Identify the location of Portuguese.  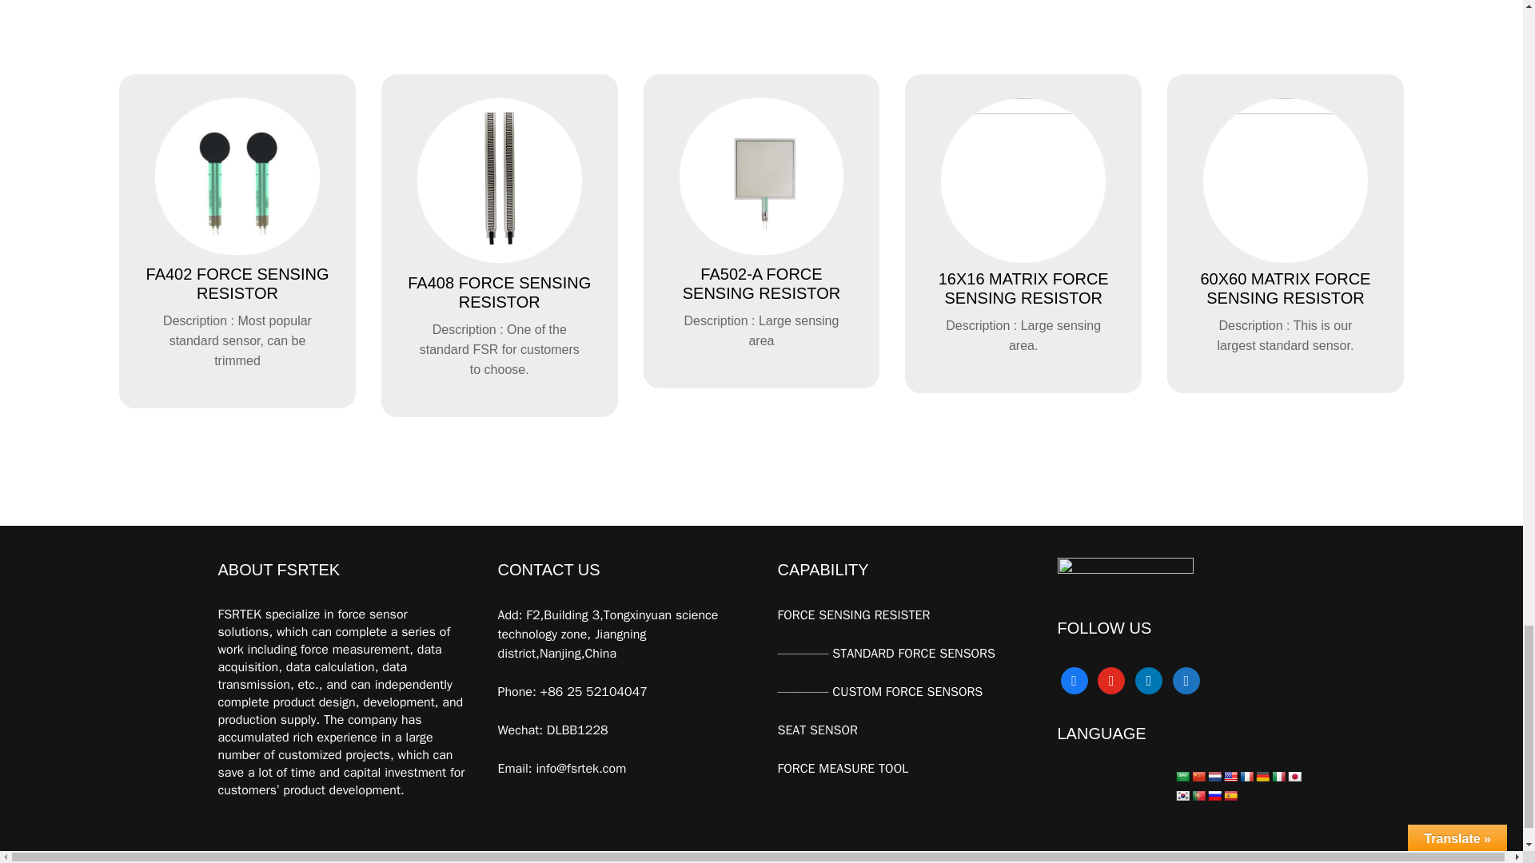
(1198, 796).